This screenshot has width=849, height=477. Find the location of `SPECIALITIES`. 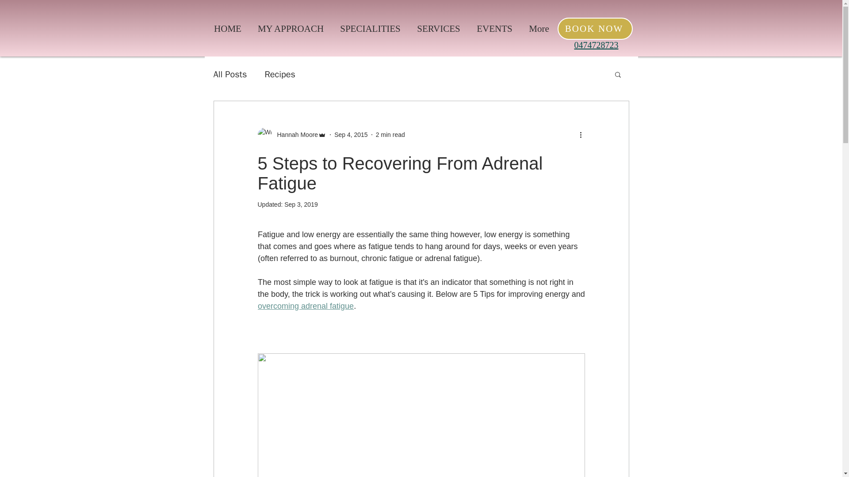

SPECIALITIES is located at coordinates (370, 28).